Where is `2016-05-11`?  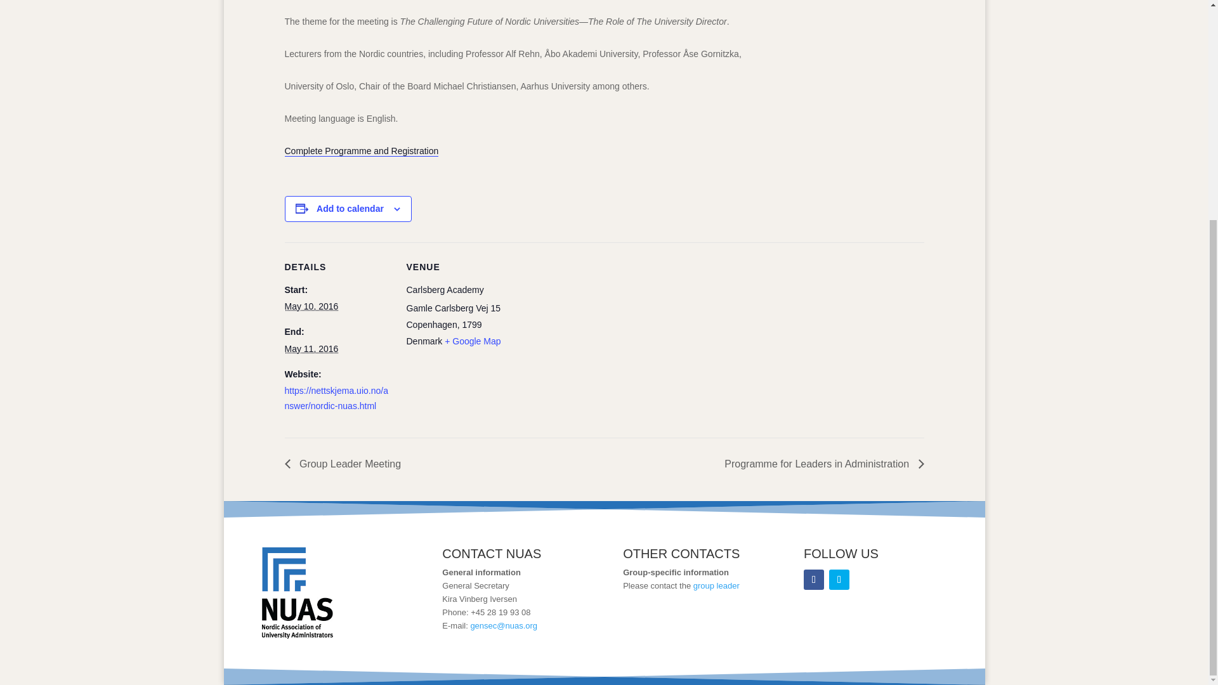 2016-05-11 is located at coordinates (311, 349).